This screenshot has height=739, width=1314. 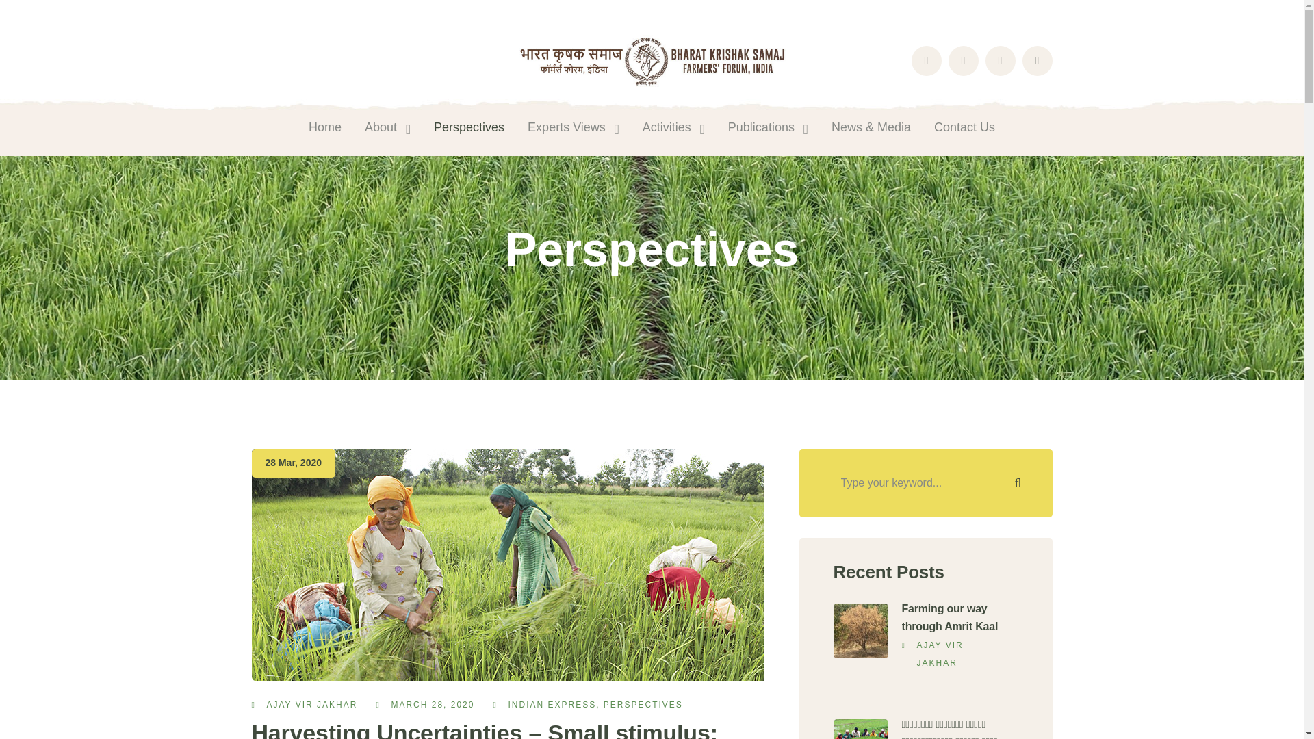 What do you see at coordinates (652, 60) in the screenshot?
I see `Bharat Krishak Samaj` at bounding box center [652, 60].